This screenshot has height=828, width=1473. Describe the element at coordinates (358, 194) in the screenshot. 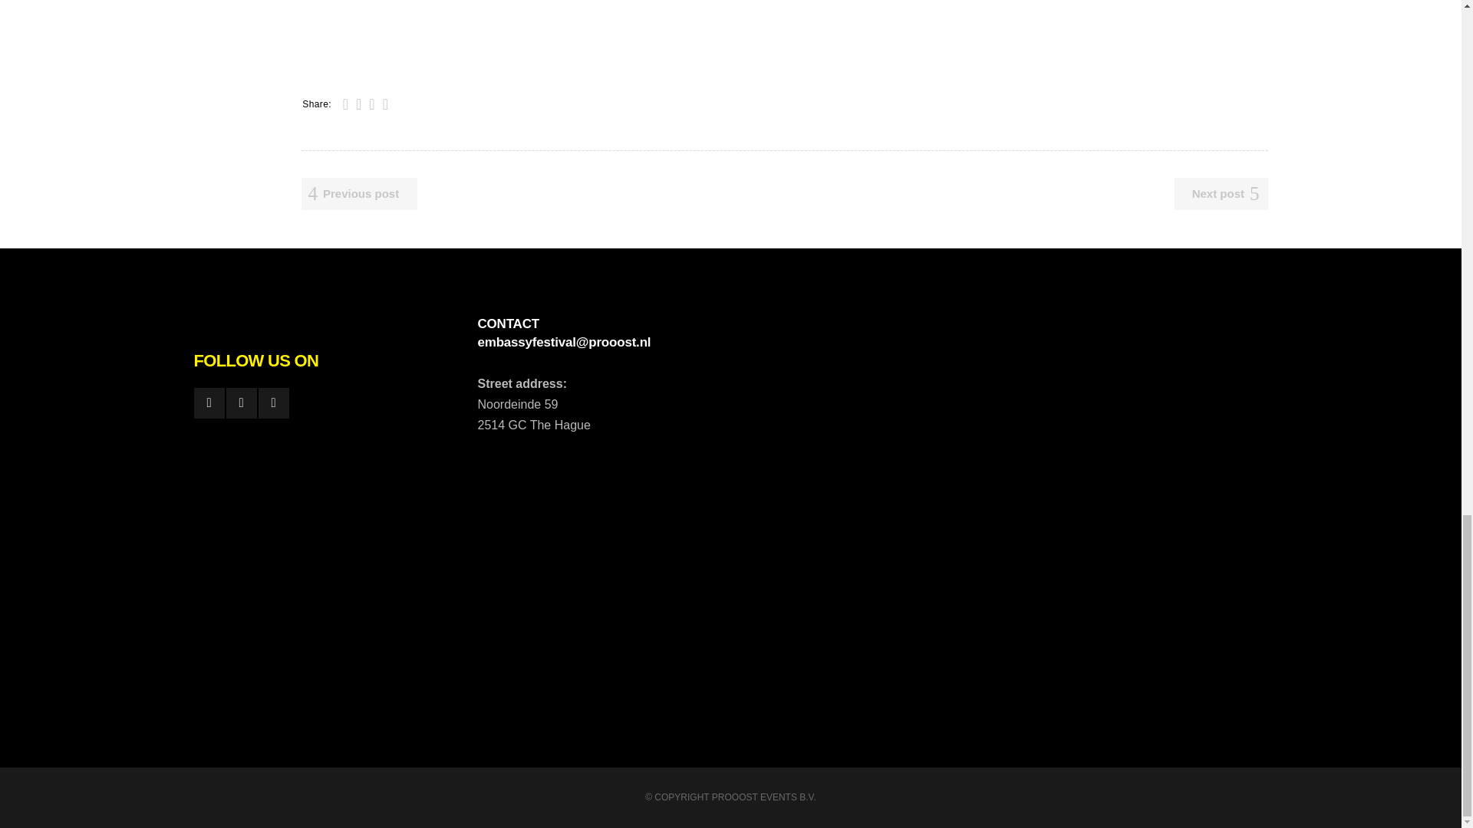

I see `Previous post` at that location.